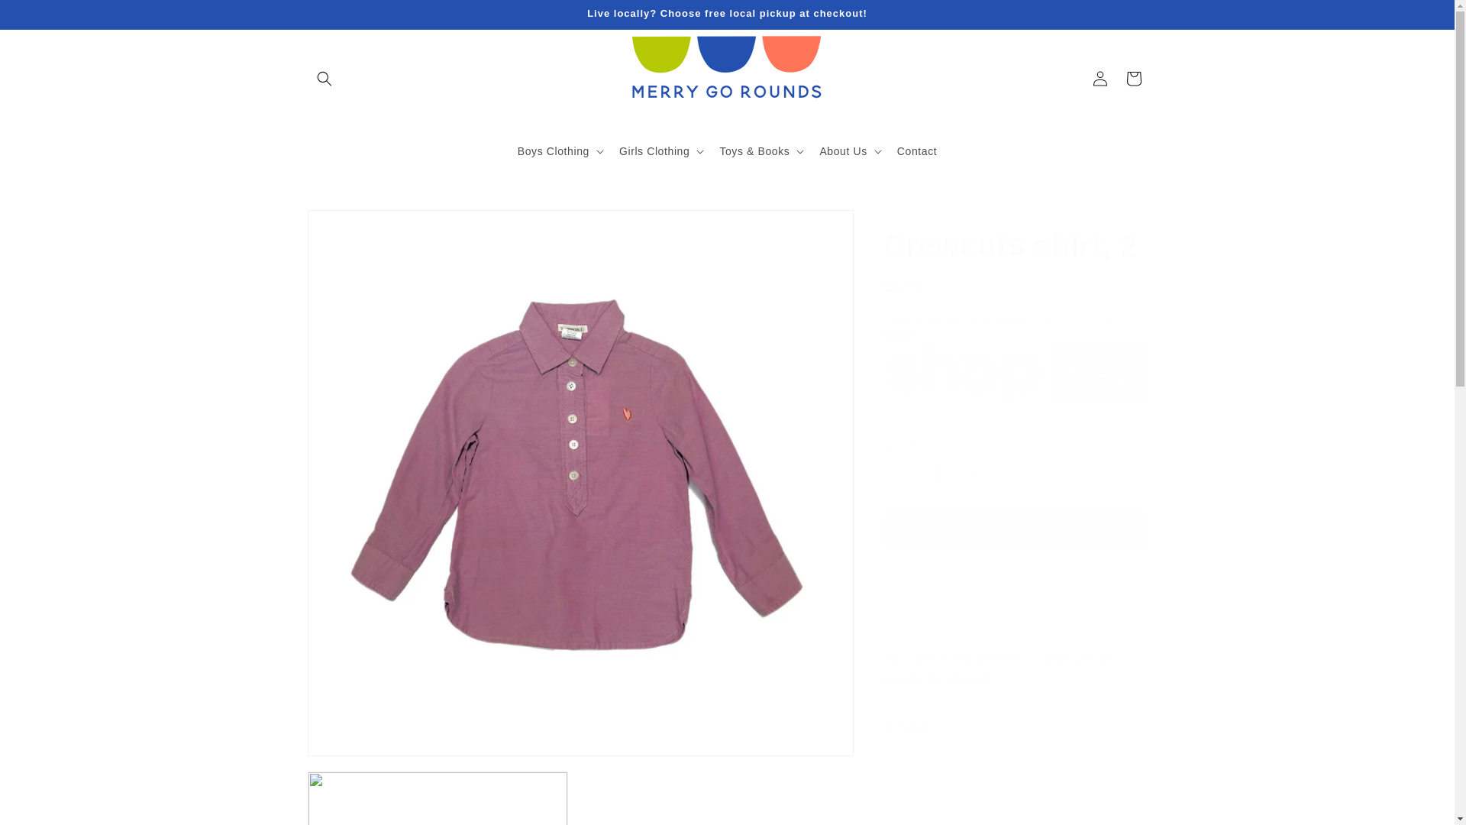 The height and width of the screenshot is (825, 1466). What do you see at coordinates (47, 18) in the screenshot?
I see `Skip to content` at bounding box center [47, 18].